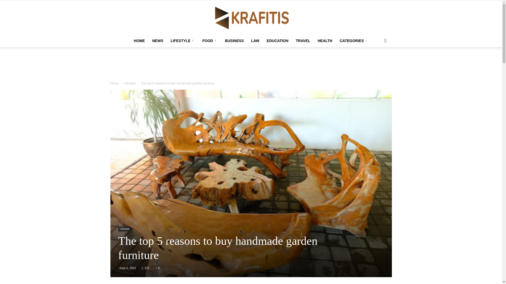  I want to click on LIFESTYLE, so click(182, 40).